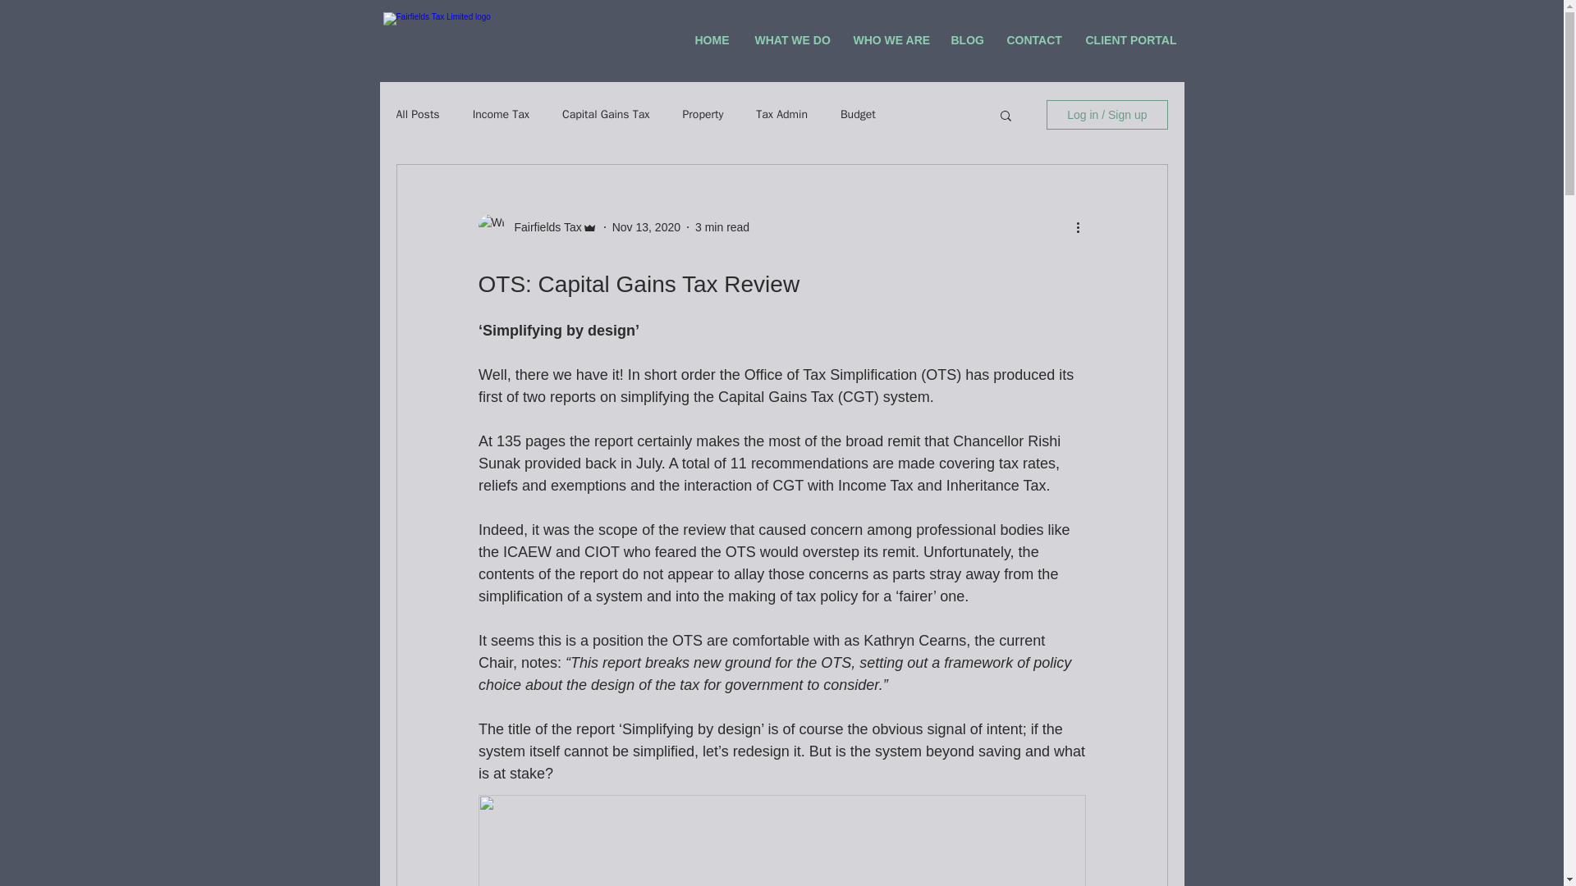 The height and width of the screenshot is (886, 1576). Describe the element at coordinates (647, 226) in the screenshot. I see `Nov 13, 2020` at that location.